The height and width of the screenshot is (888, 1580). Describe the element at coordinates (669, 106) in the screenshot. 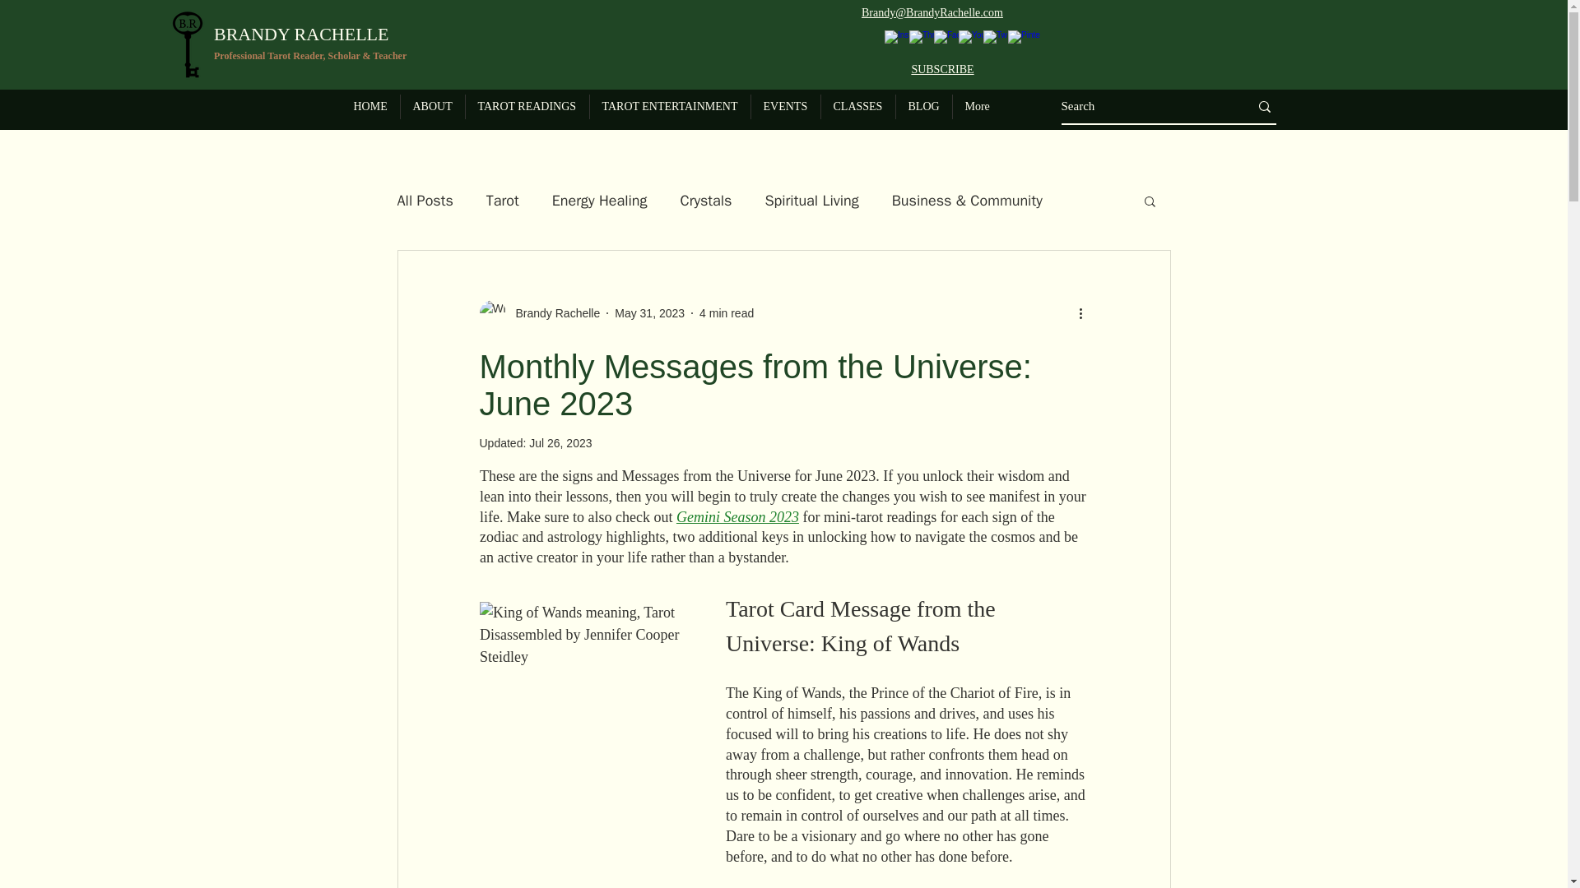

I see `TAROT ENTERTAINMENT` at that location.